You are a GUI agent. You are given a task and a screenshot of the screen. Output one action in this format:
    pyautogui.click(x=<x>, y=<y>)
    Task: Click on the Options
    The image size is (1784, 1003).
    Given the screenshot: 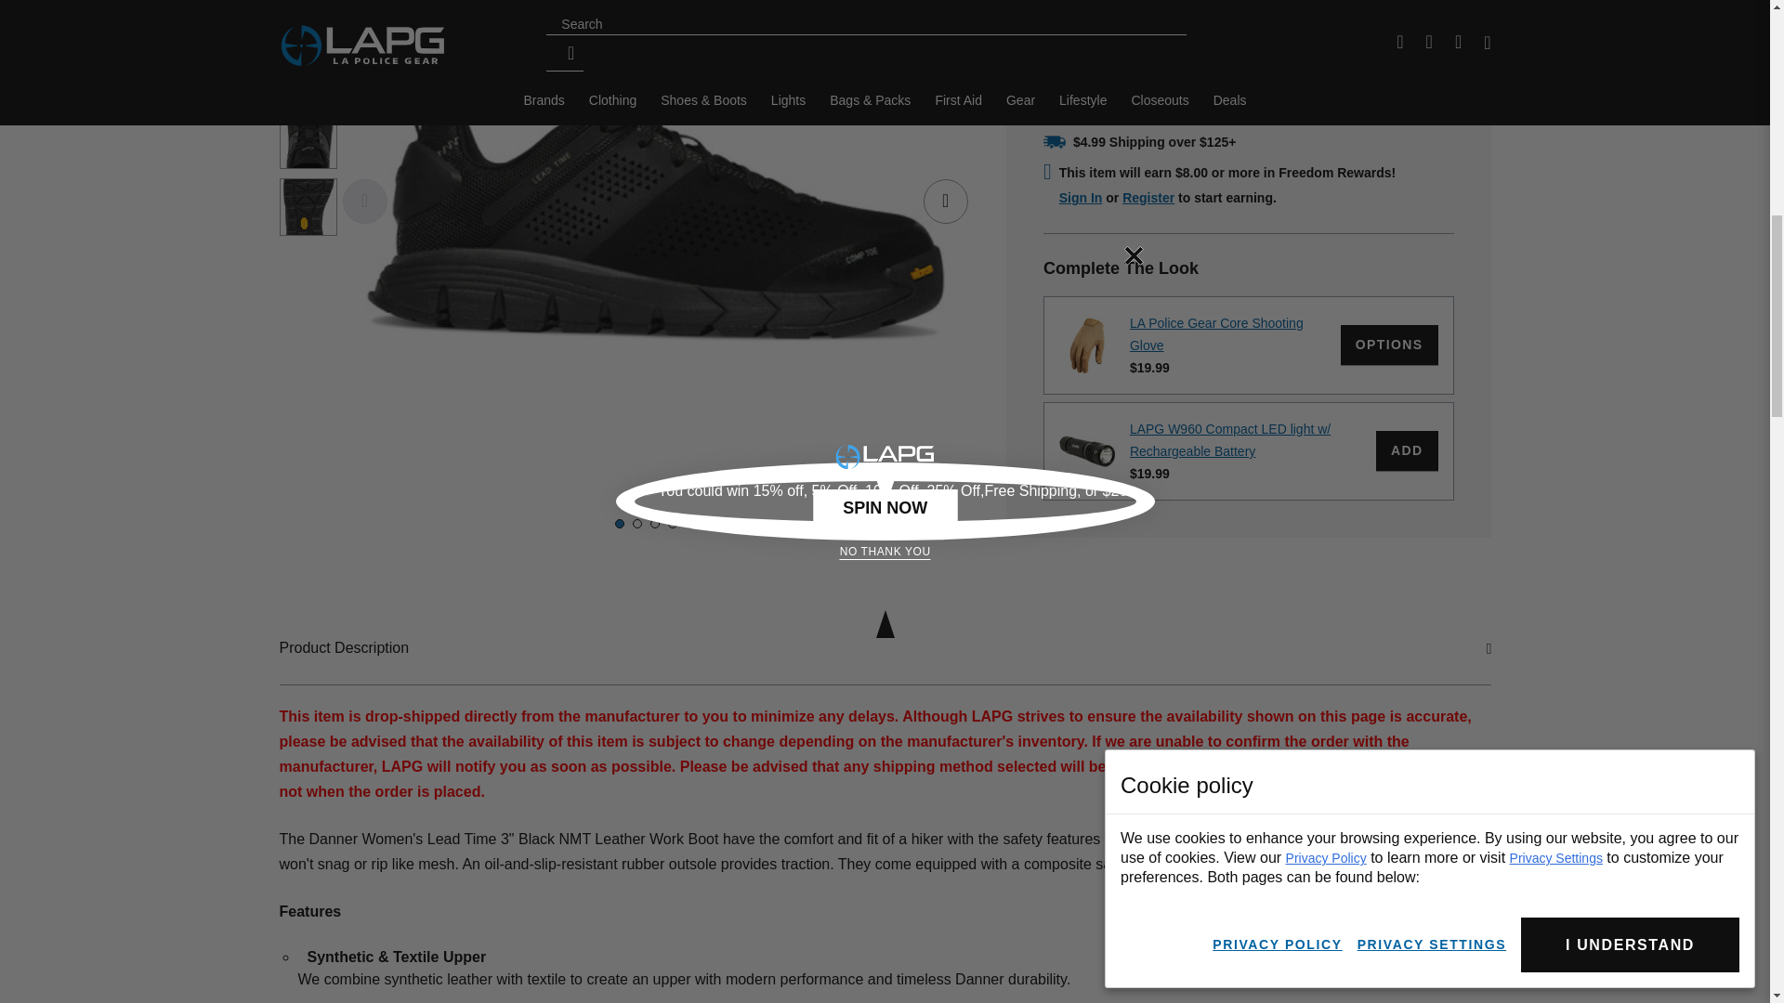 What is the action you would take?
    pyautogui.click(x=1389, y=345)
    